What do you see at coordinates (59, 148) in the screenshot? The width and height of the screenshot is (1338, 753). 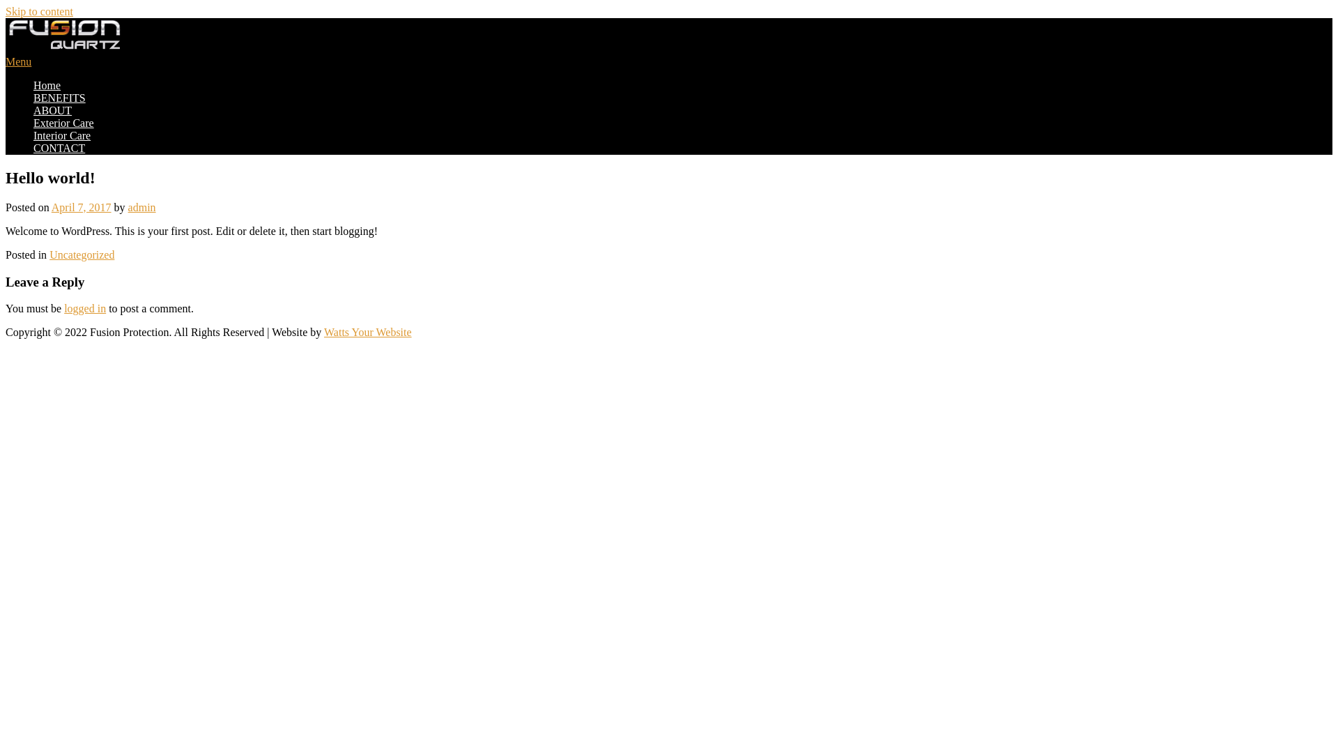 I see `CONTACT` at bounding box center [59, 148].